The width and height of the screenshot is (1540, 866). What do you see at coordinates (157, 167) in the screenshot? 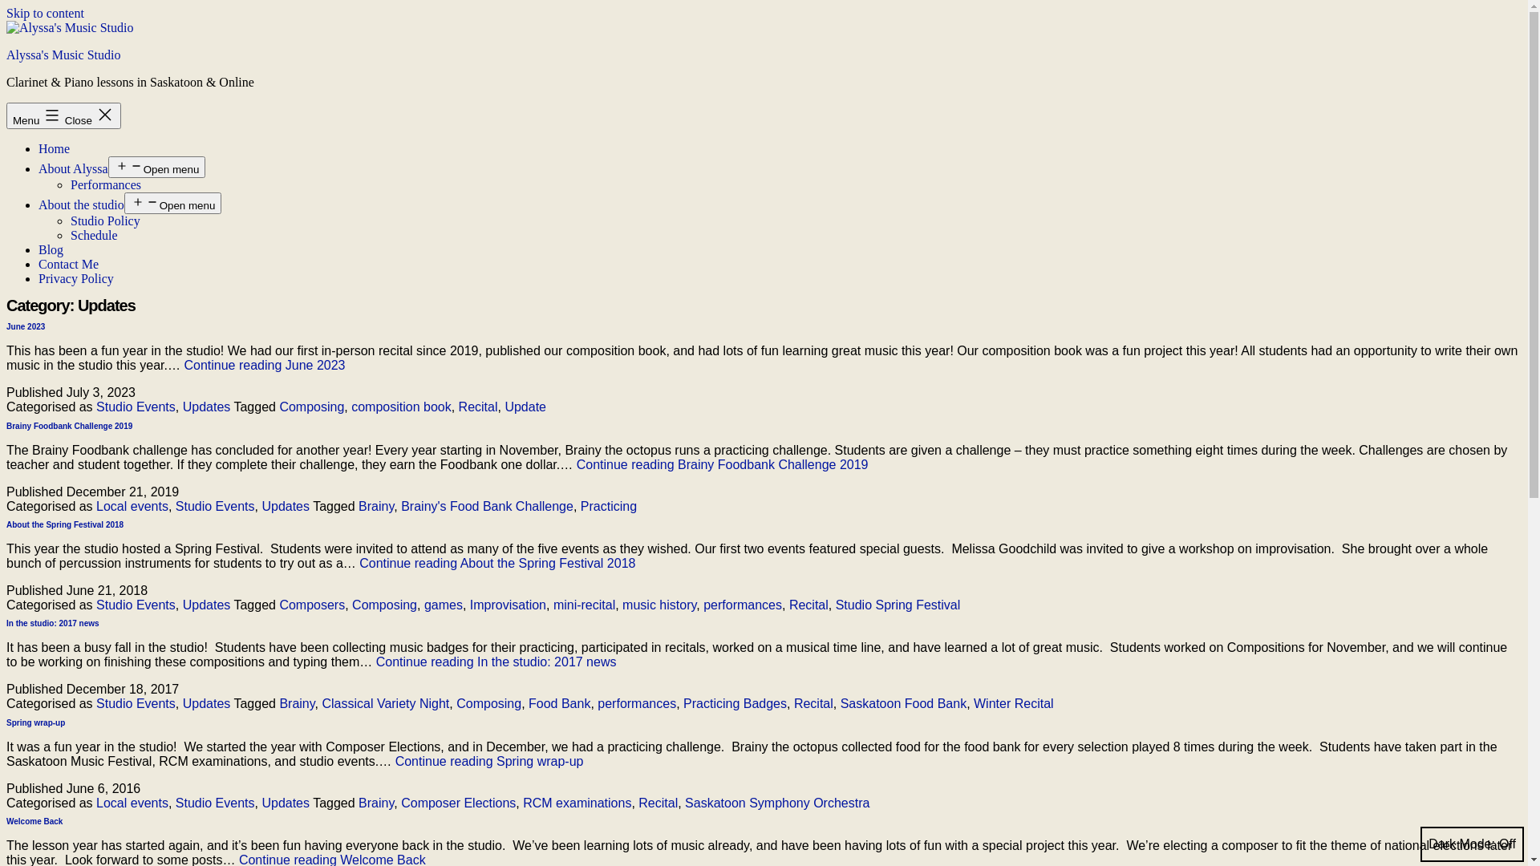
I see `Open menu` at bounding box center [157, 167].